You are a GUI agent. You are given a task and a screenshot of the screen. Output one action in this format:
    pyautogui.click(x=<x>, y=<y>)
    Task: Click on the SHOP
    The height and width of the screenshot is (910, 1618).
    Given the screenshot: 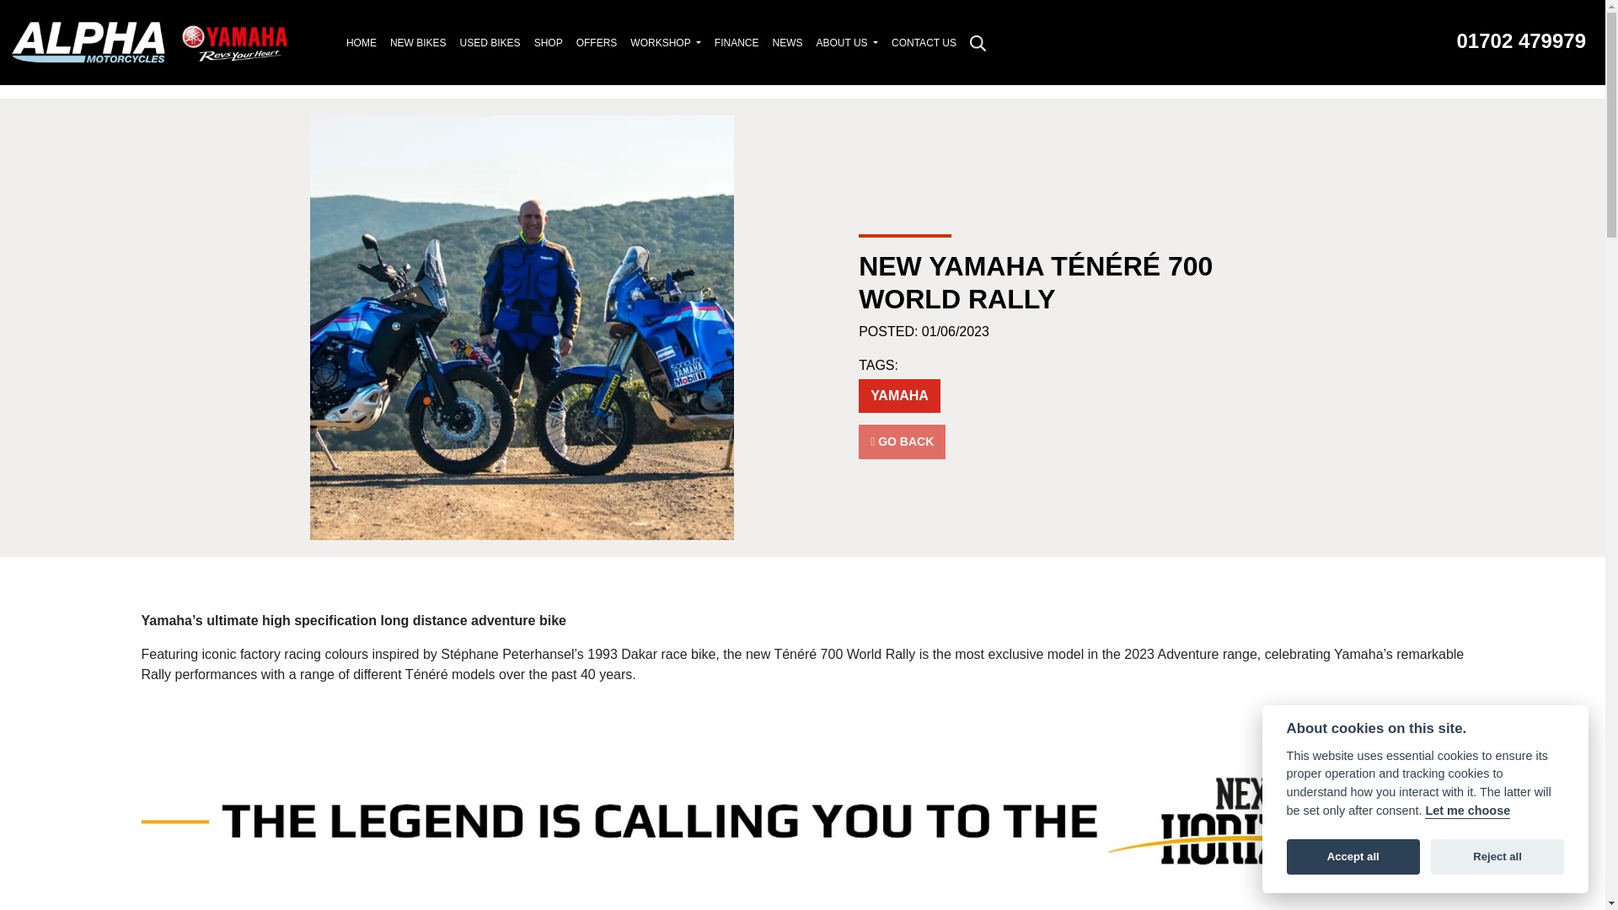 What is the action you would take?
    pyautogui.click(x=548, y=42)
    